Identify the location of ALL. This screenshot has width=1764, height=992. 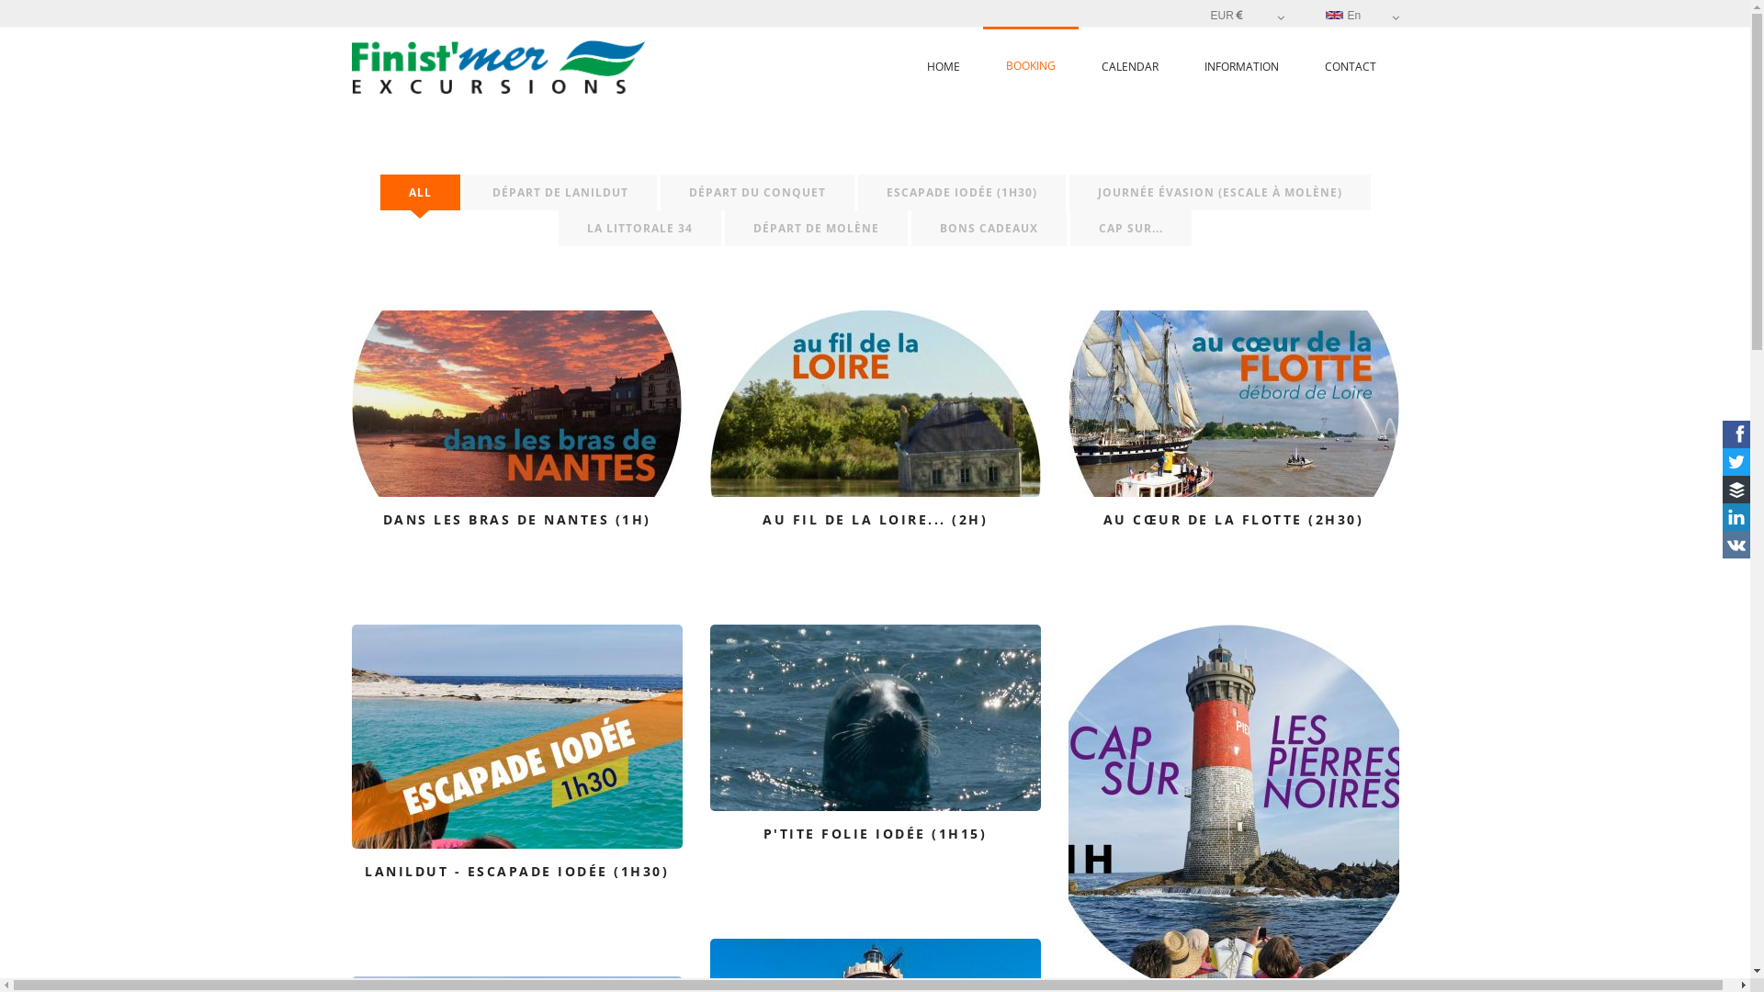
(421, 193).